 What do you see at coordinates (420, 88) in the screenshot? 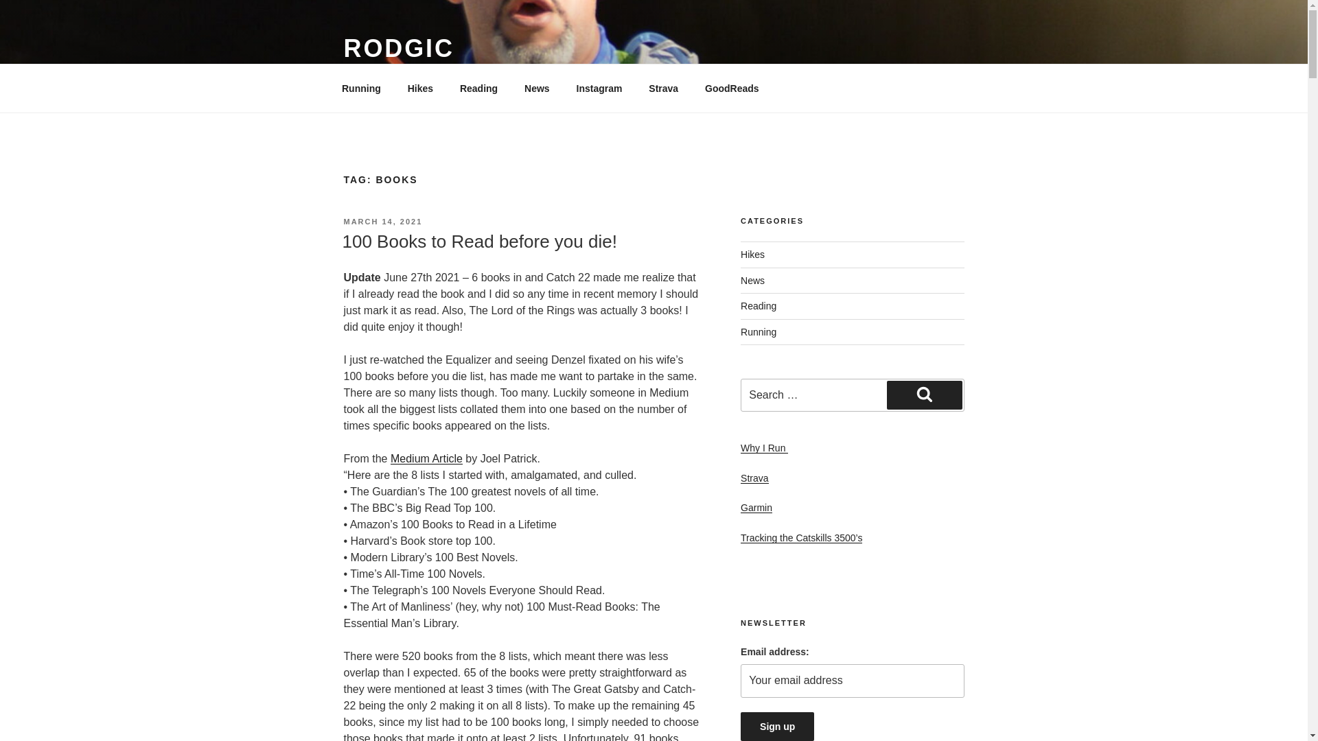
I see `Hikes` at bounding box center [420, 88].